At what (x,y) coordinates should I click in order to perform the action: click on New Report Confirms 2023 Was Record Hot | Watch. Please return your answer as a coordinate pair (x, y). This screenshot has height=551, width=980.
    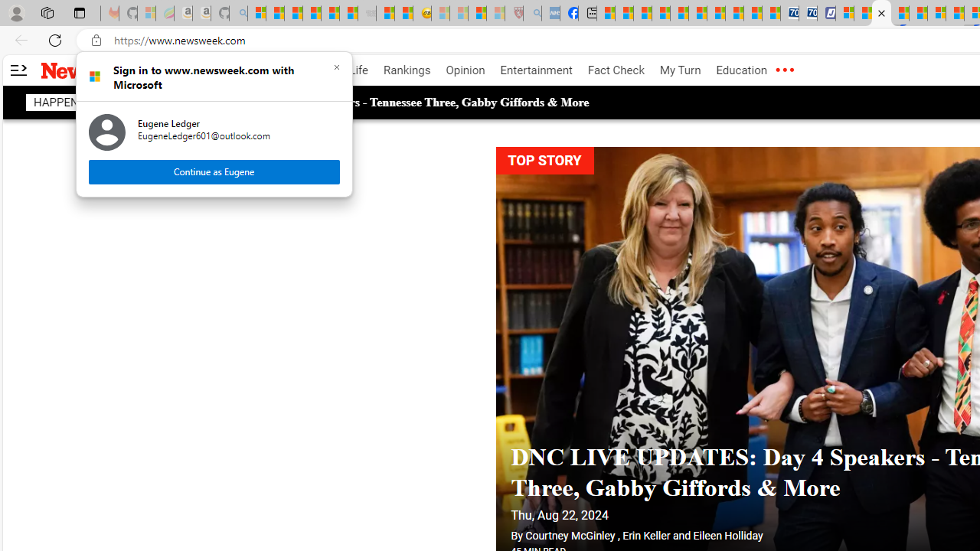
    Looking at the image, I should click on (329, 14).